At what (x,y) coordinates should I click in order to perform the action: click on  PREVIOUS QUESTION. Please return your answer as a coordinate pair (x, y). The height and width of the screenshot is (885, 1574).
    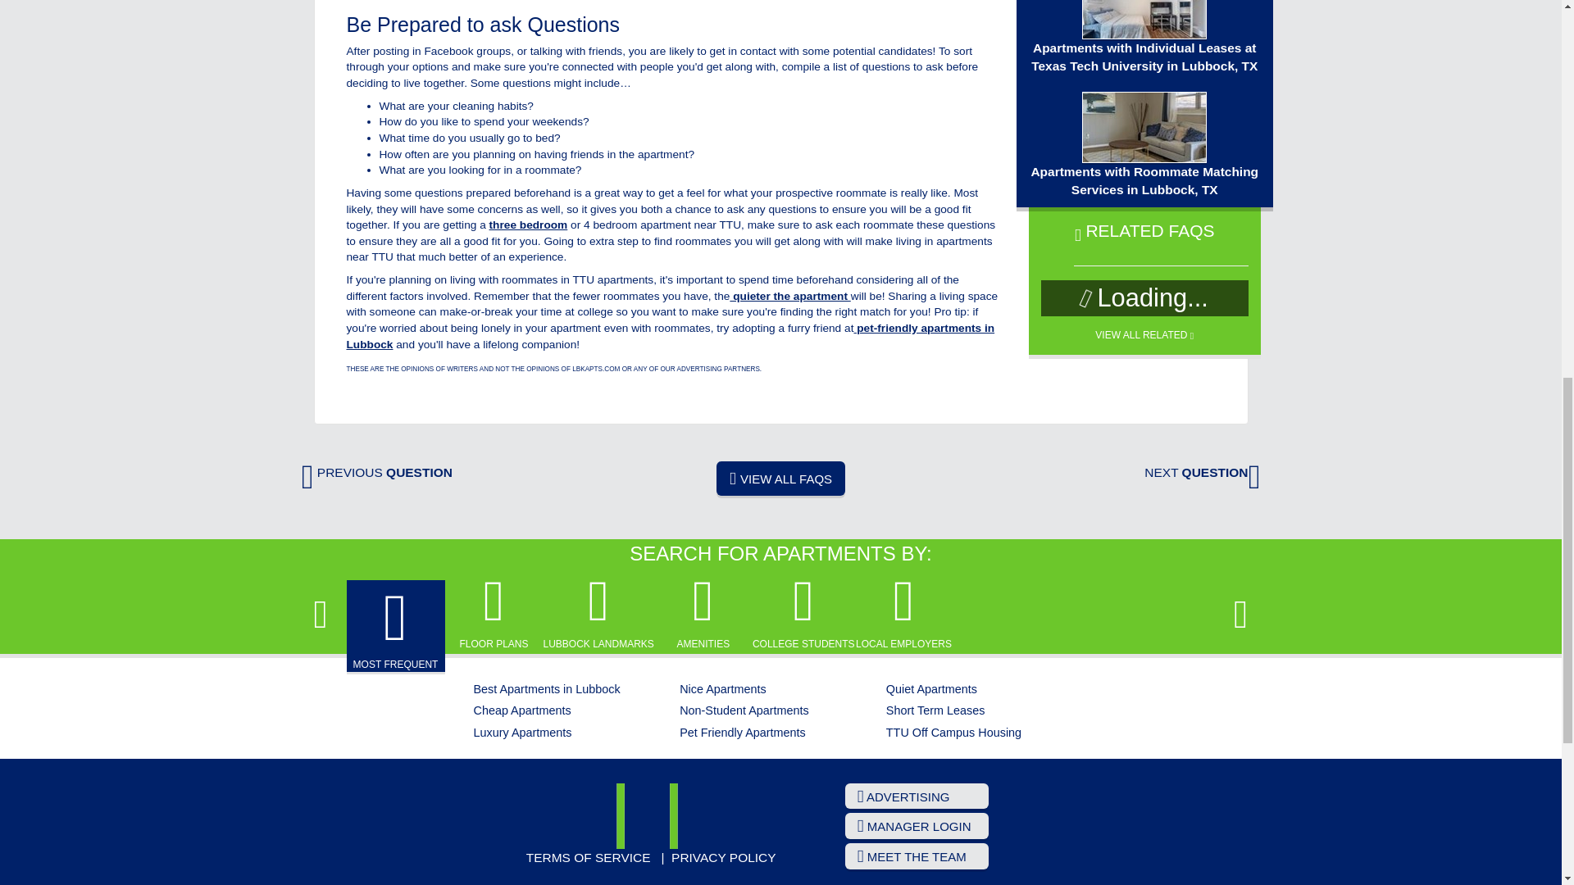
    Looking at the image, I should click on (377, 472).